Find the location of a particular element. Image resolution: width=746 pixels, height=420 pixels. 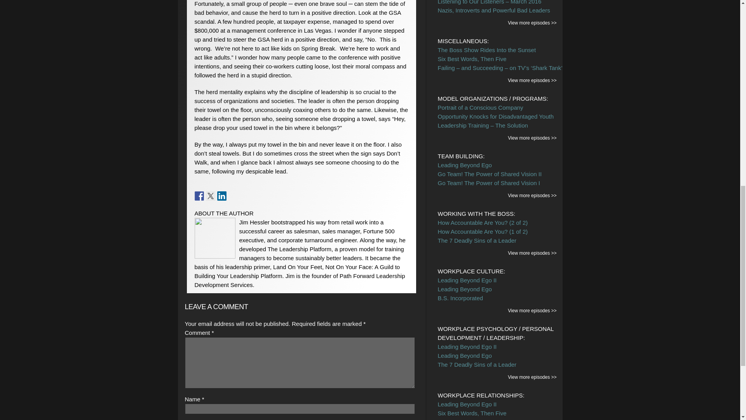

Share on Facebook is located at coordinates (199, 196).